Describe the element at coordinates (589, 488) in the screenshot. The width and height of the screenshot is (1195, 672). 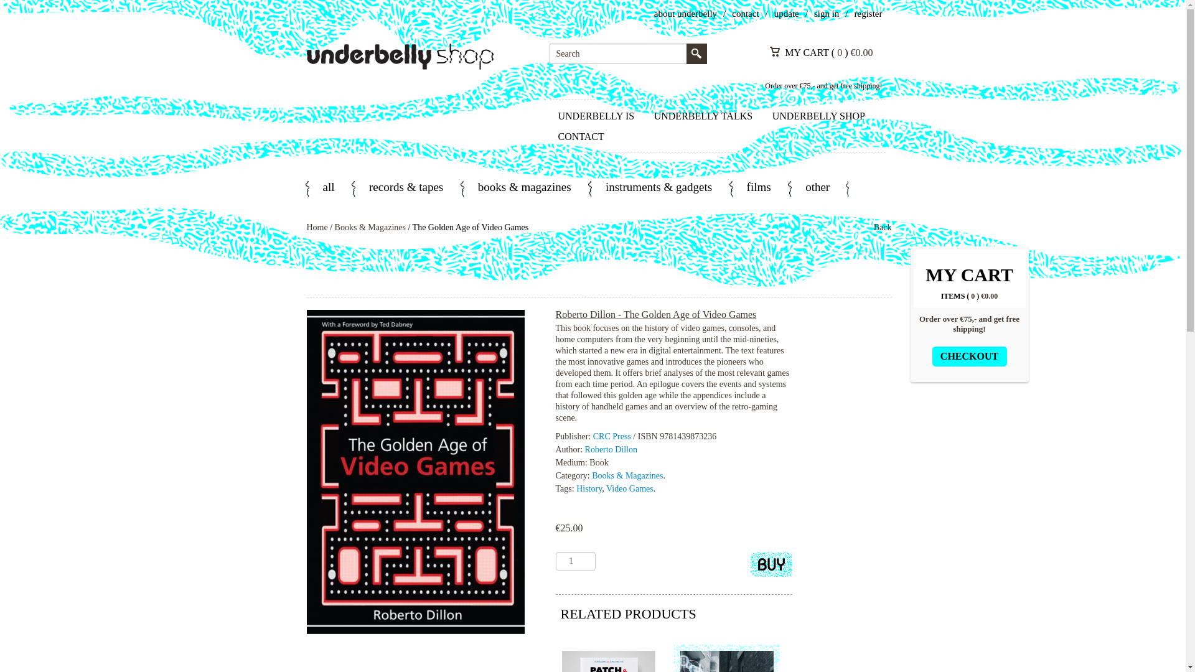
I see `History` at that location.